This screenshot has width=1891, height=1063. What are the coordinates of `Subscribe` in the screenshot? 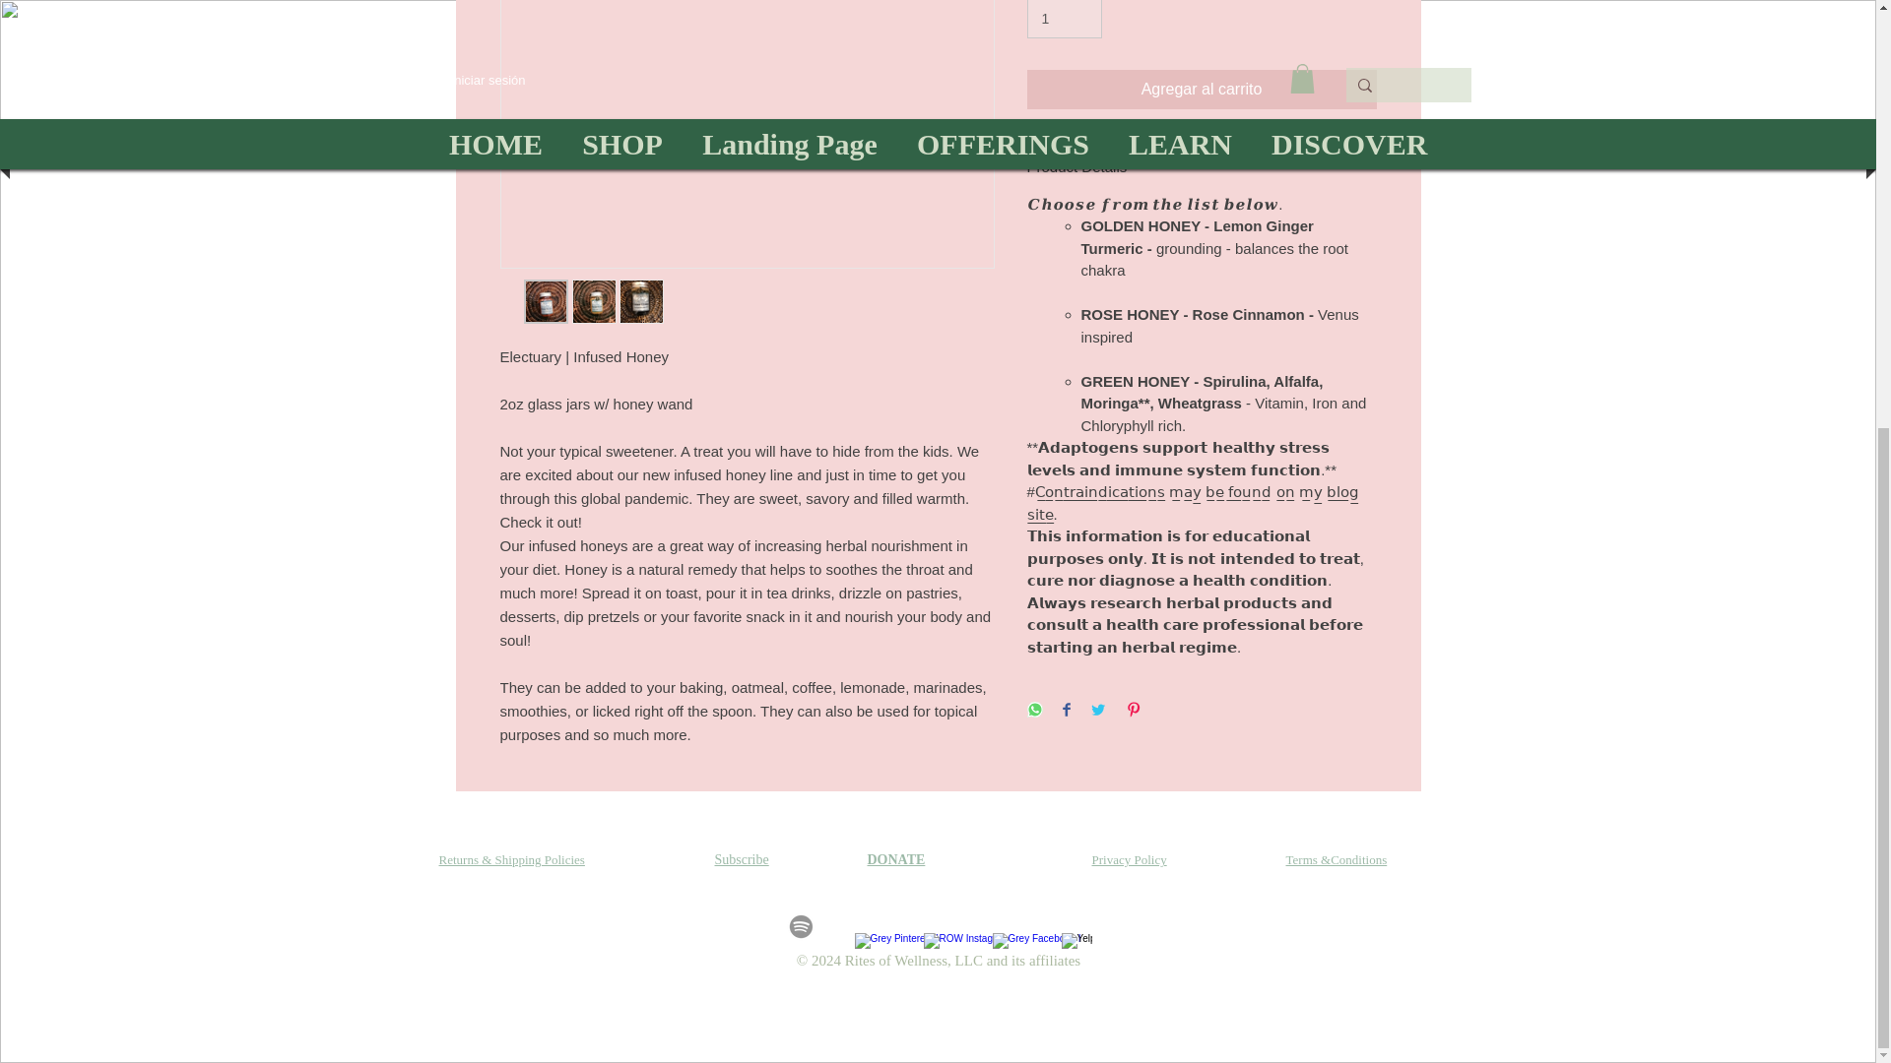 It's located at (742, 860).